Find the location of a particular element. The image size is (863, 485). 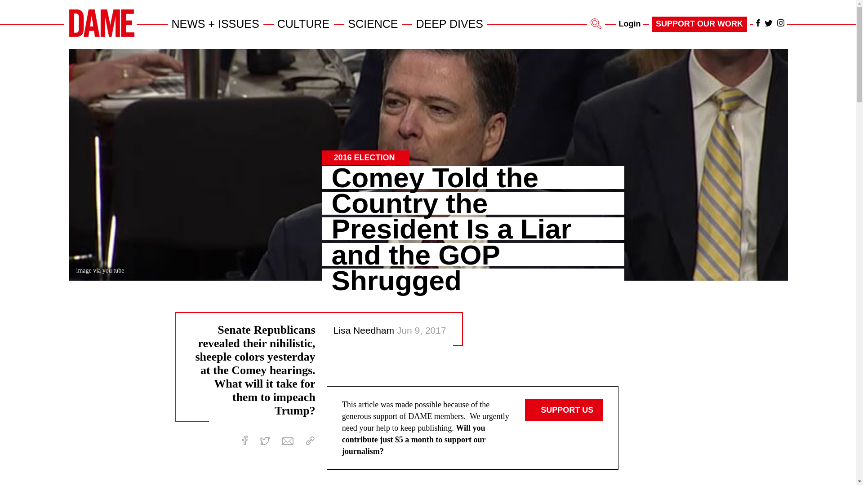

Twitter is located at coordinates (769, 23).